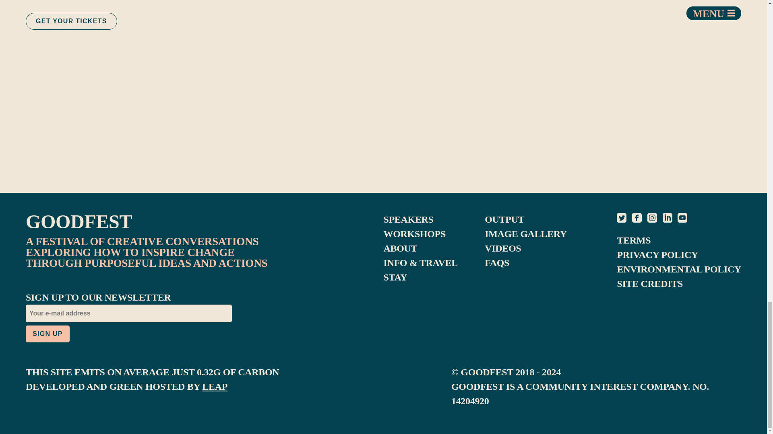 The width and height of the screenshot is (773, 434). Describe the element at coordinates (657, 255) in the screenshot. I see `PRIVACY POLICY` at that location.